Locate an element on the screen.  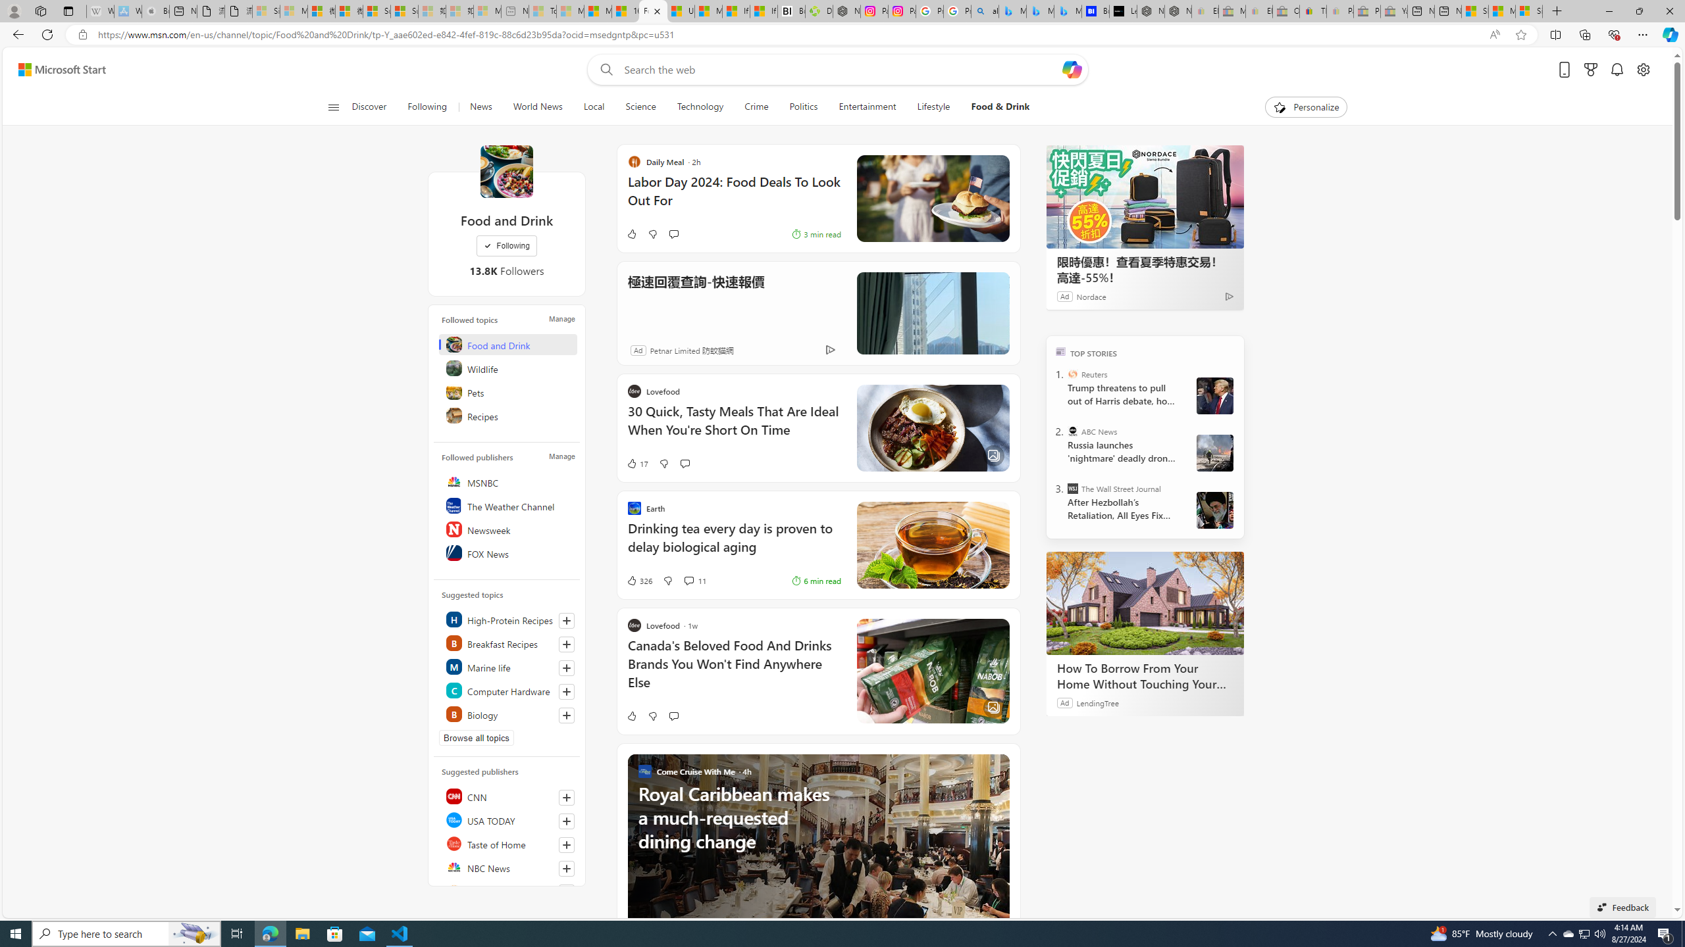
Ad Choice is located at coordinates (831, 350).